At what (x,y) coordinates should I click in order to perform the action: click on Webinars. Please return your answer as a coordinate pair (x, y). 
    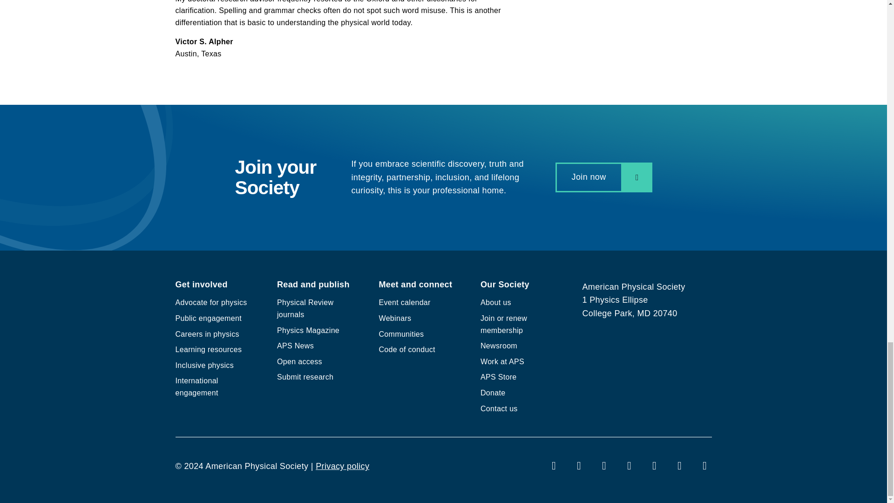
    Looking at the image, I should click on (395, 319).